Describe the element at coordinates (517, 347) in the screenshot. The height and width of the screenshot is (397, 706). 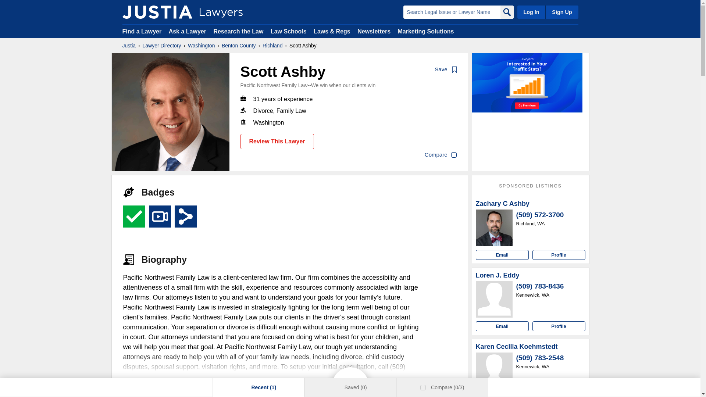
I see `Karen Cecilia Koehmstedt` at that location.